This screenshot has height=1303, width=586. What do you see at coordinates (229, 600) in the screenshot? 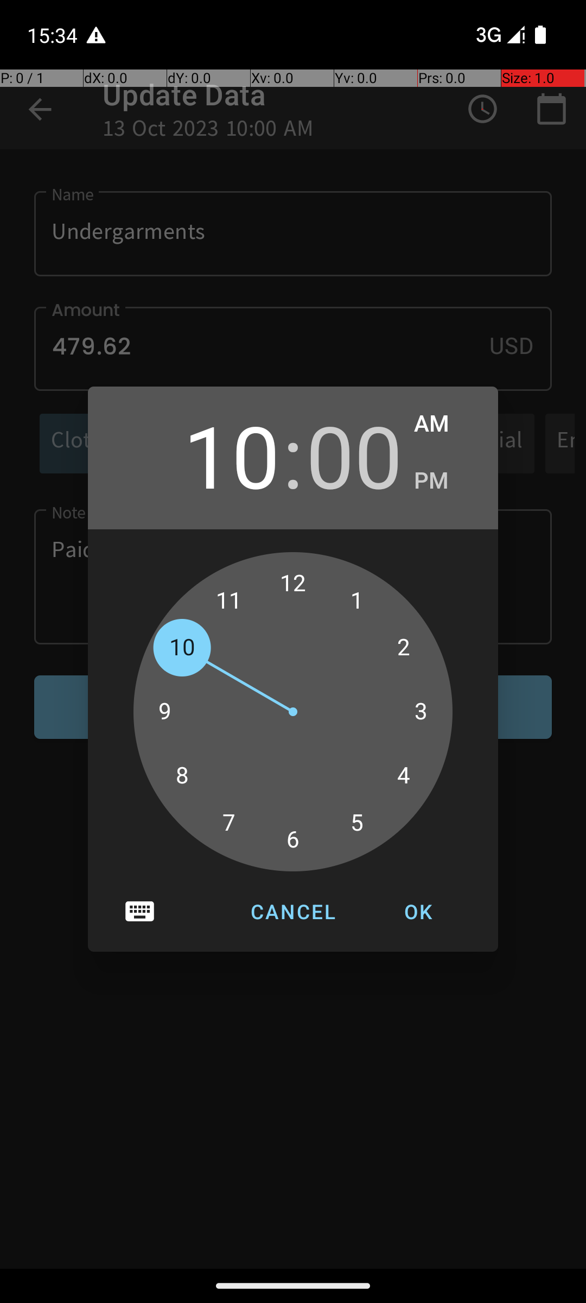
I see `11` at bounding box center [229, 600].